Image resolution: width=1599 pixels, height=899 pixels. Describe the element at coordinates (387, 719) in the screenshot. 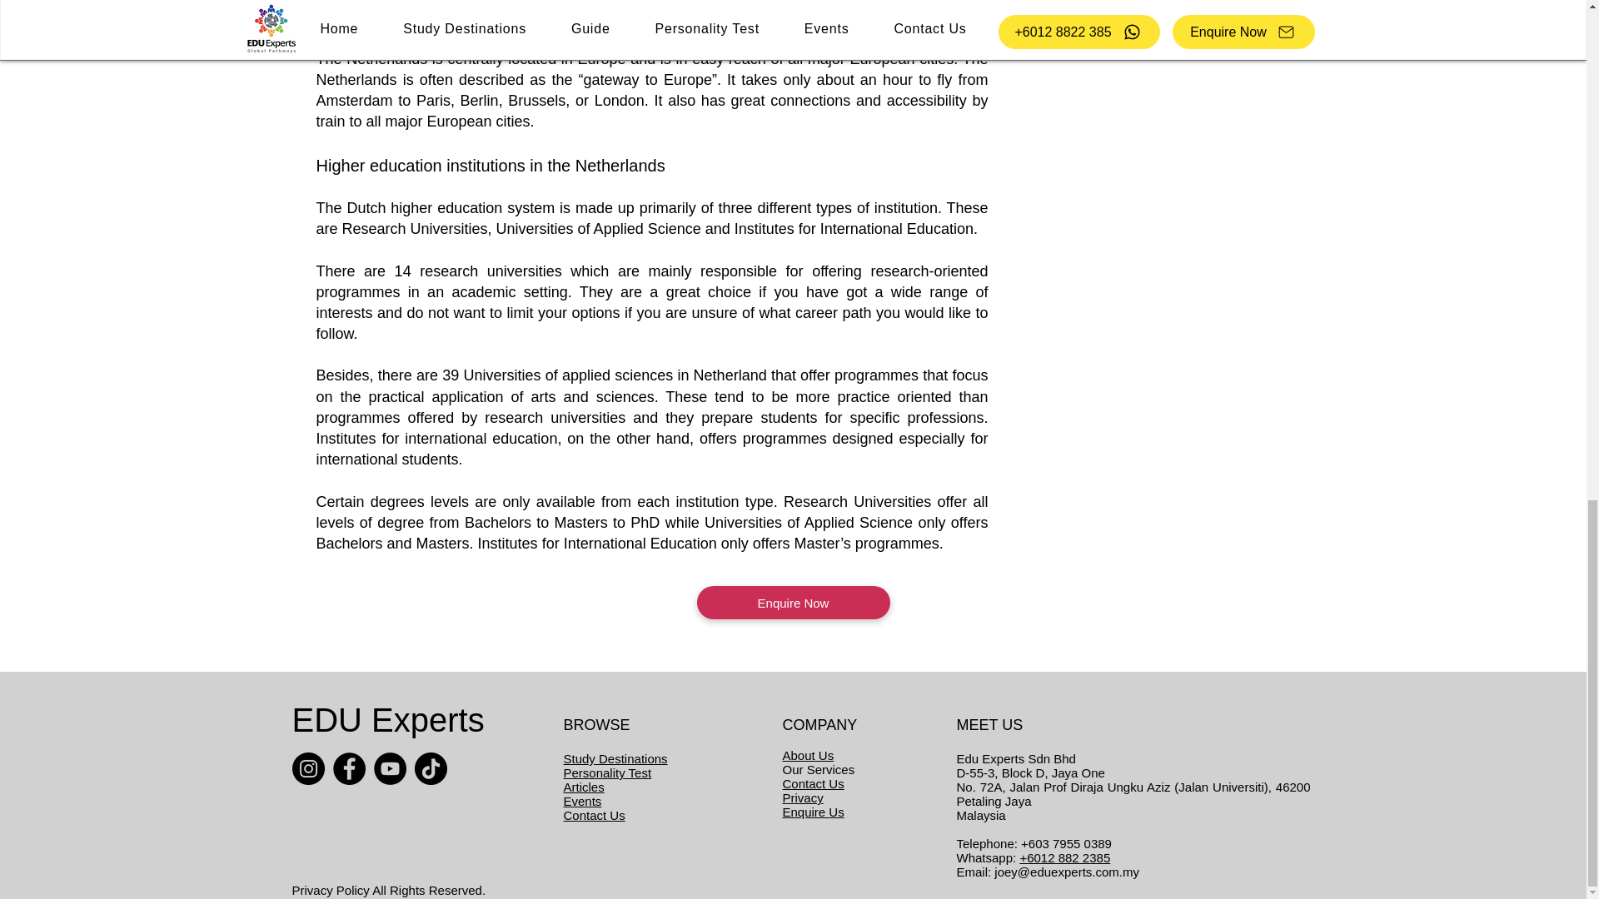

I see `EDU Experts` at that location.